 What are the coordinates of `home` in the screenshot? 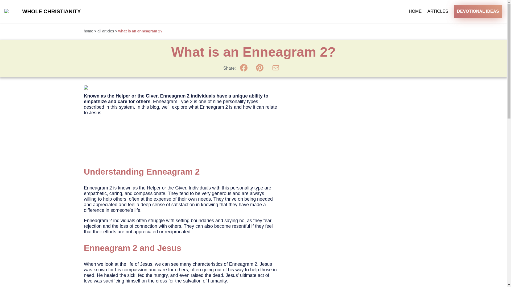 It's located at (88, 31).